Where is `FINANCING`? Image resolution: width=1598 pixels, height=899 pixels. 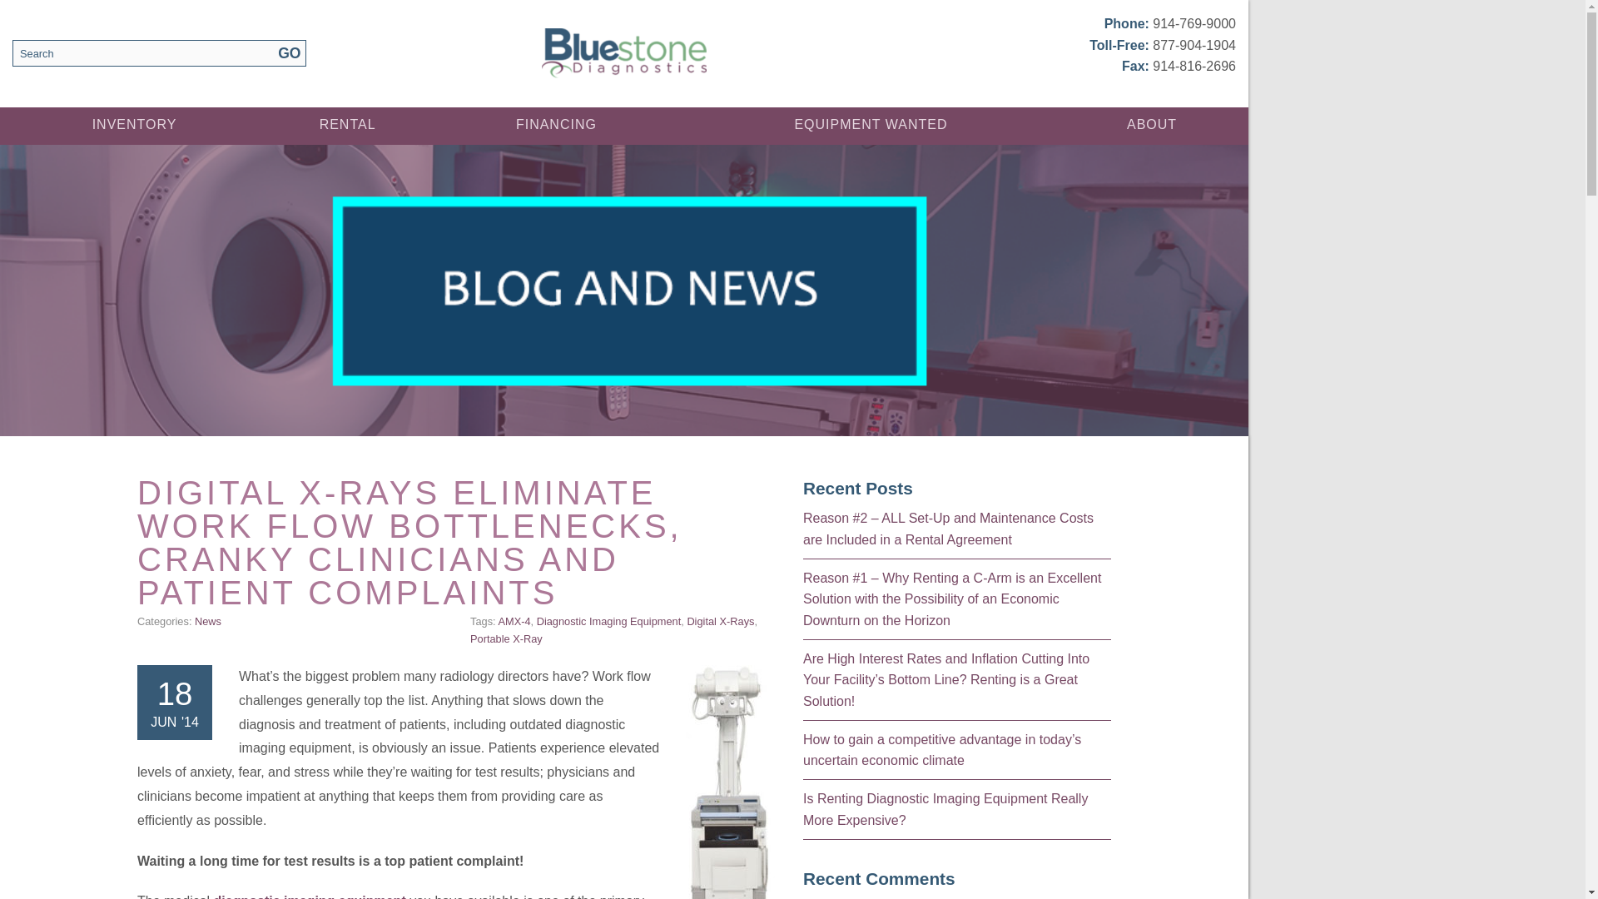
FINANCING is located at coordinates (556, 125).